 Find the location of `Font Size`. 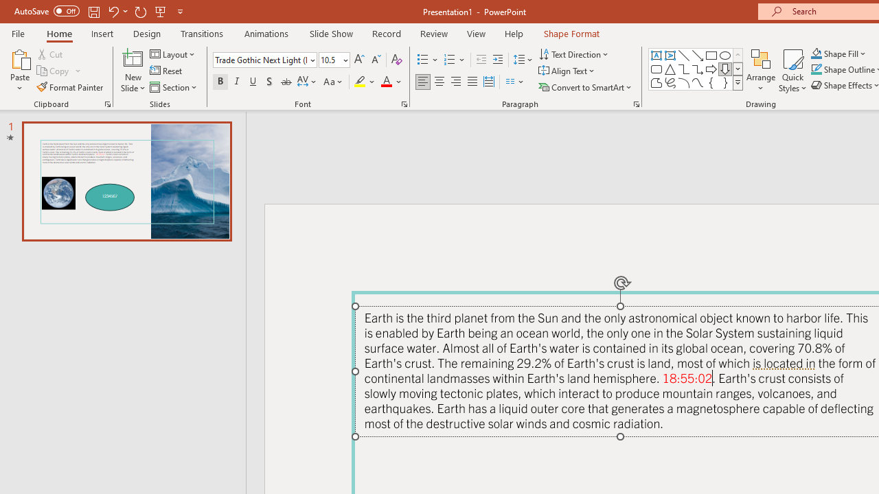

Font Size is located at coordinates (334, 60).